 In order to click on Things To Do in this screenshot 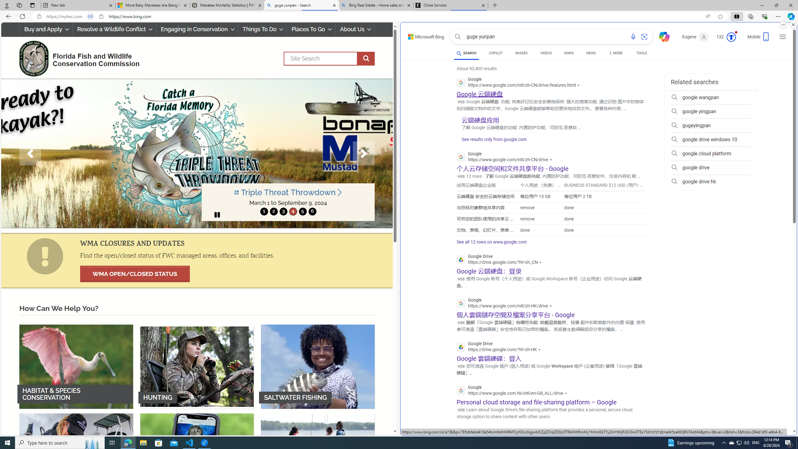, I will do `click(262, 29)`.